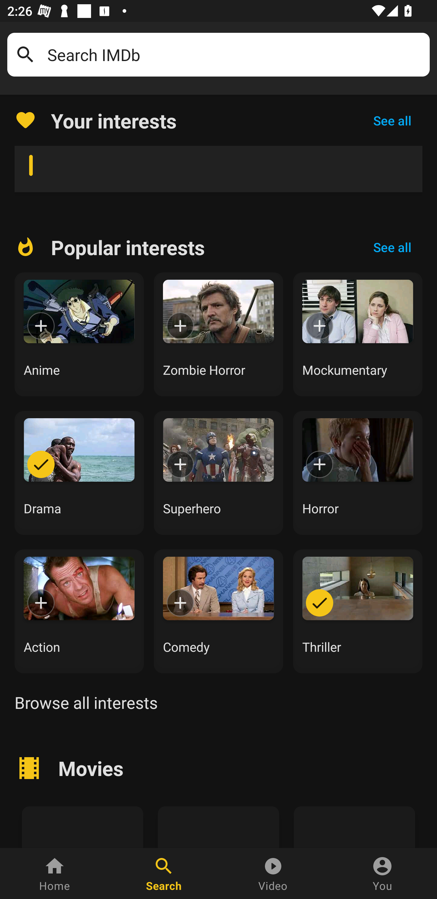  What do you see at coordinates (218, 473) in the screenshot?
I see `Superhero` at bounding box center [218, 473].